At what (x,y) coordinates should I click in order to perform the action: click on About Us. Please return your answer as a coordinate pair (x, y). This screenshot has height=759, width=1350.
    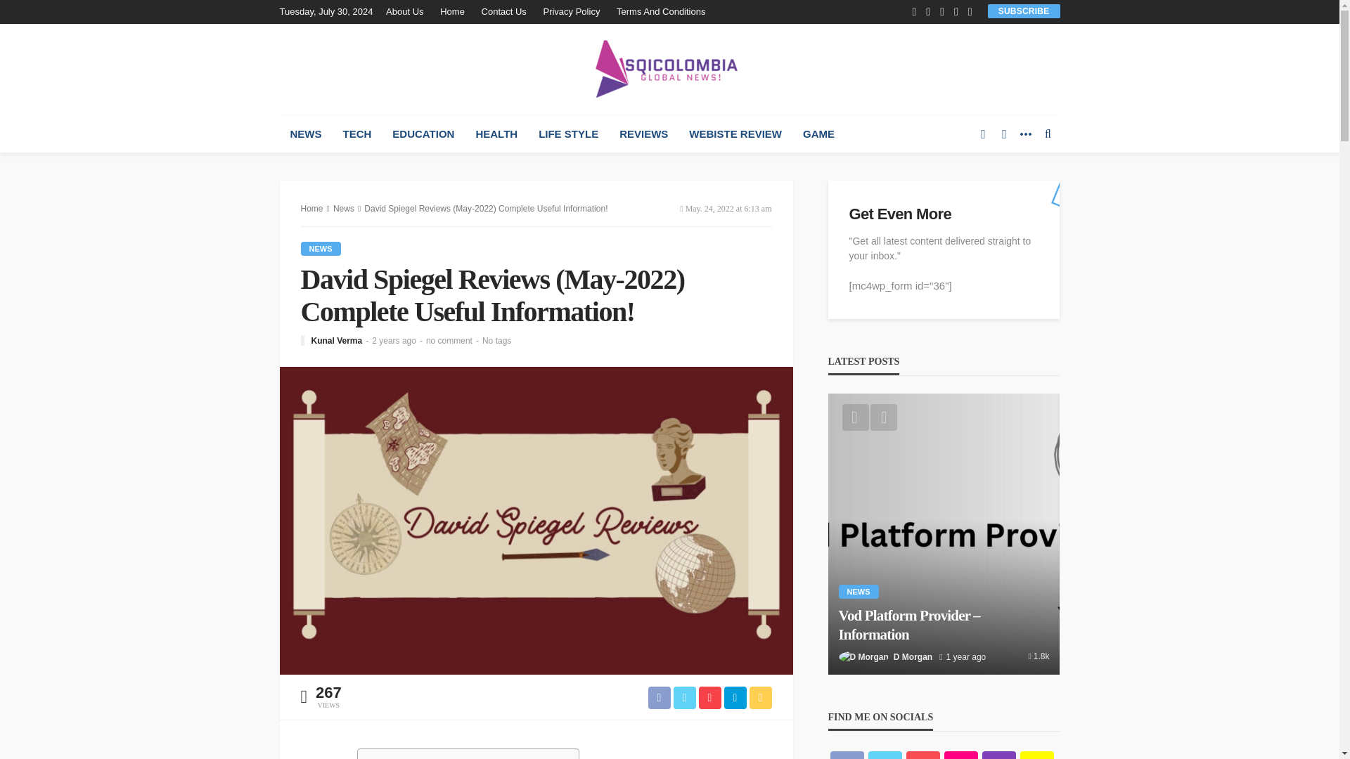
    Looking at the image, I should click on (408, 11).